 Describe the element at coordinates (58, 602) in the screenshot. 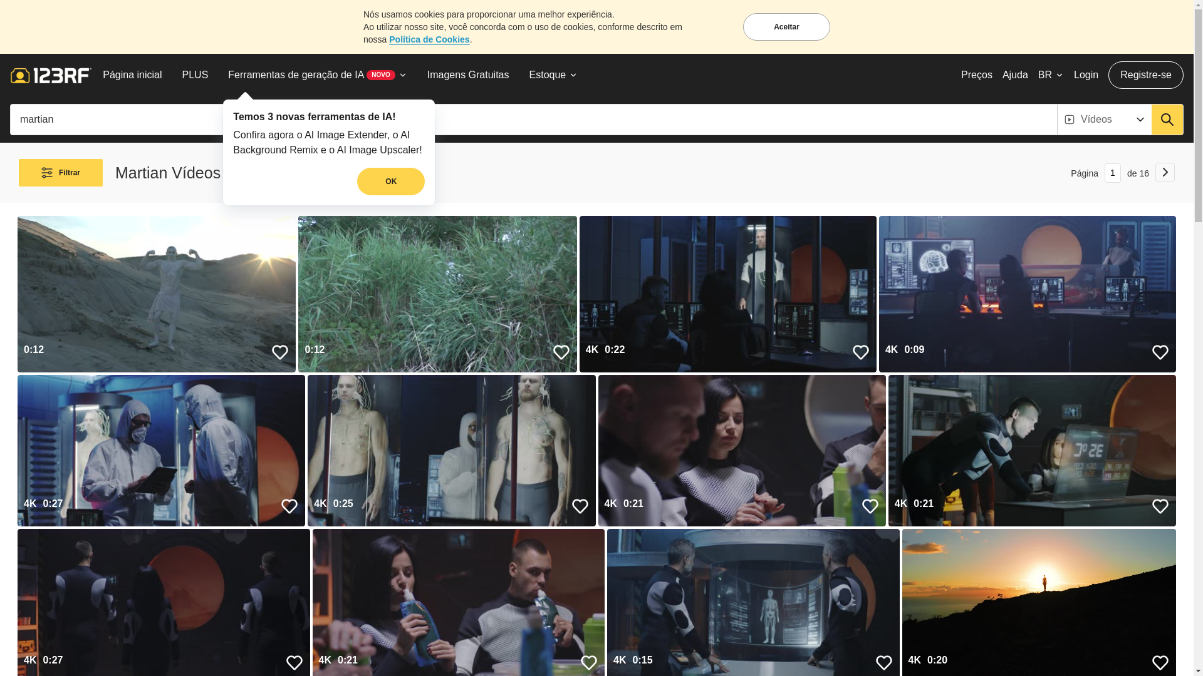

I see `25` at that location.